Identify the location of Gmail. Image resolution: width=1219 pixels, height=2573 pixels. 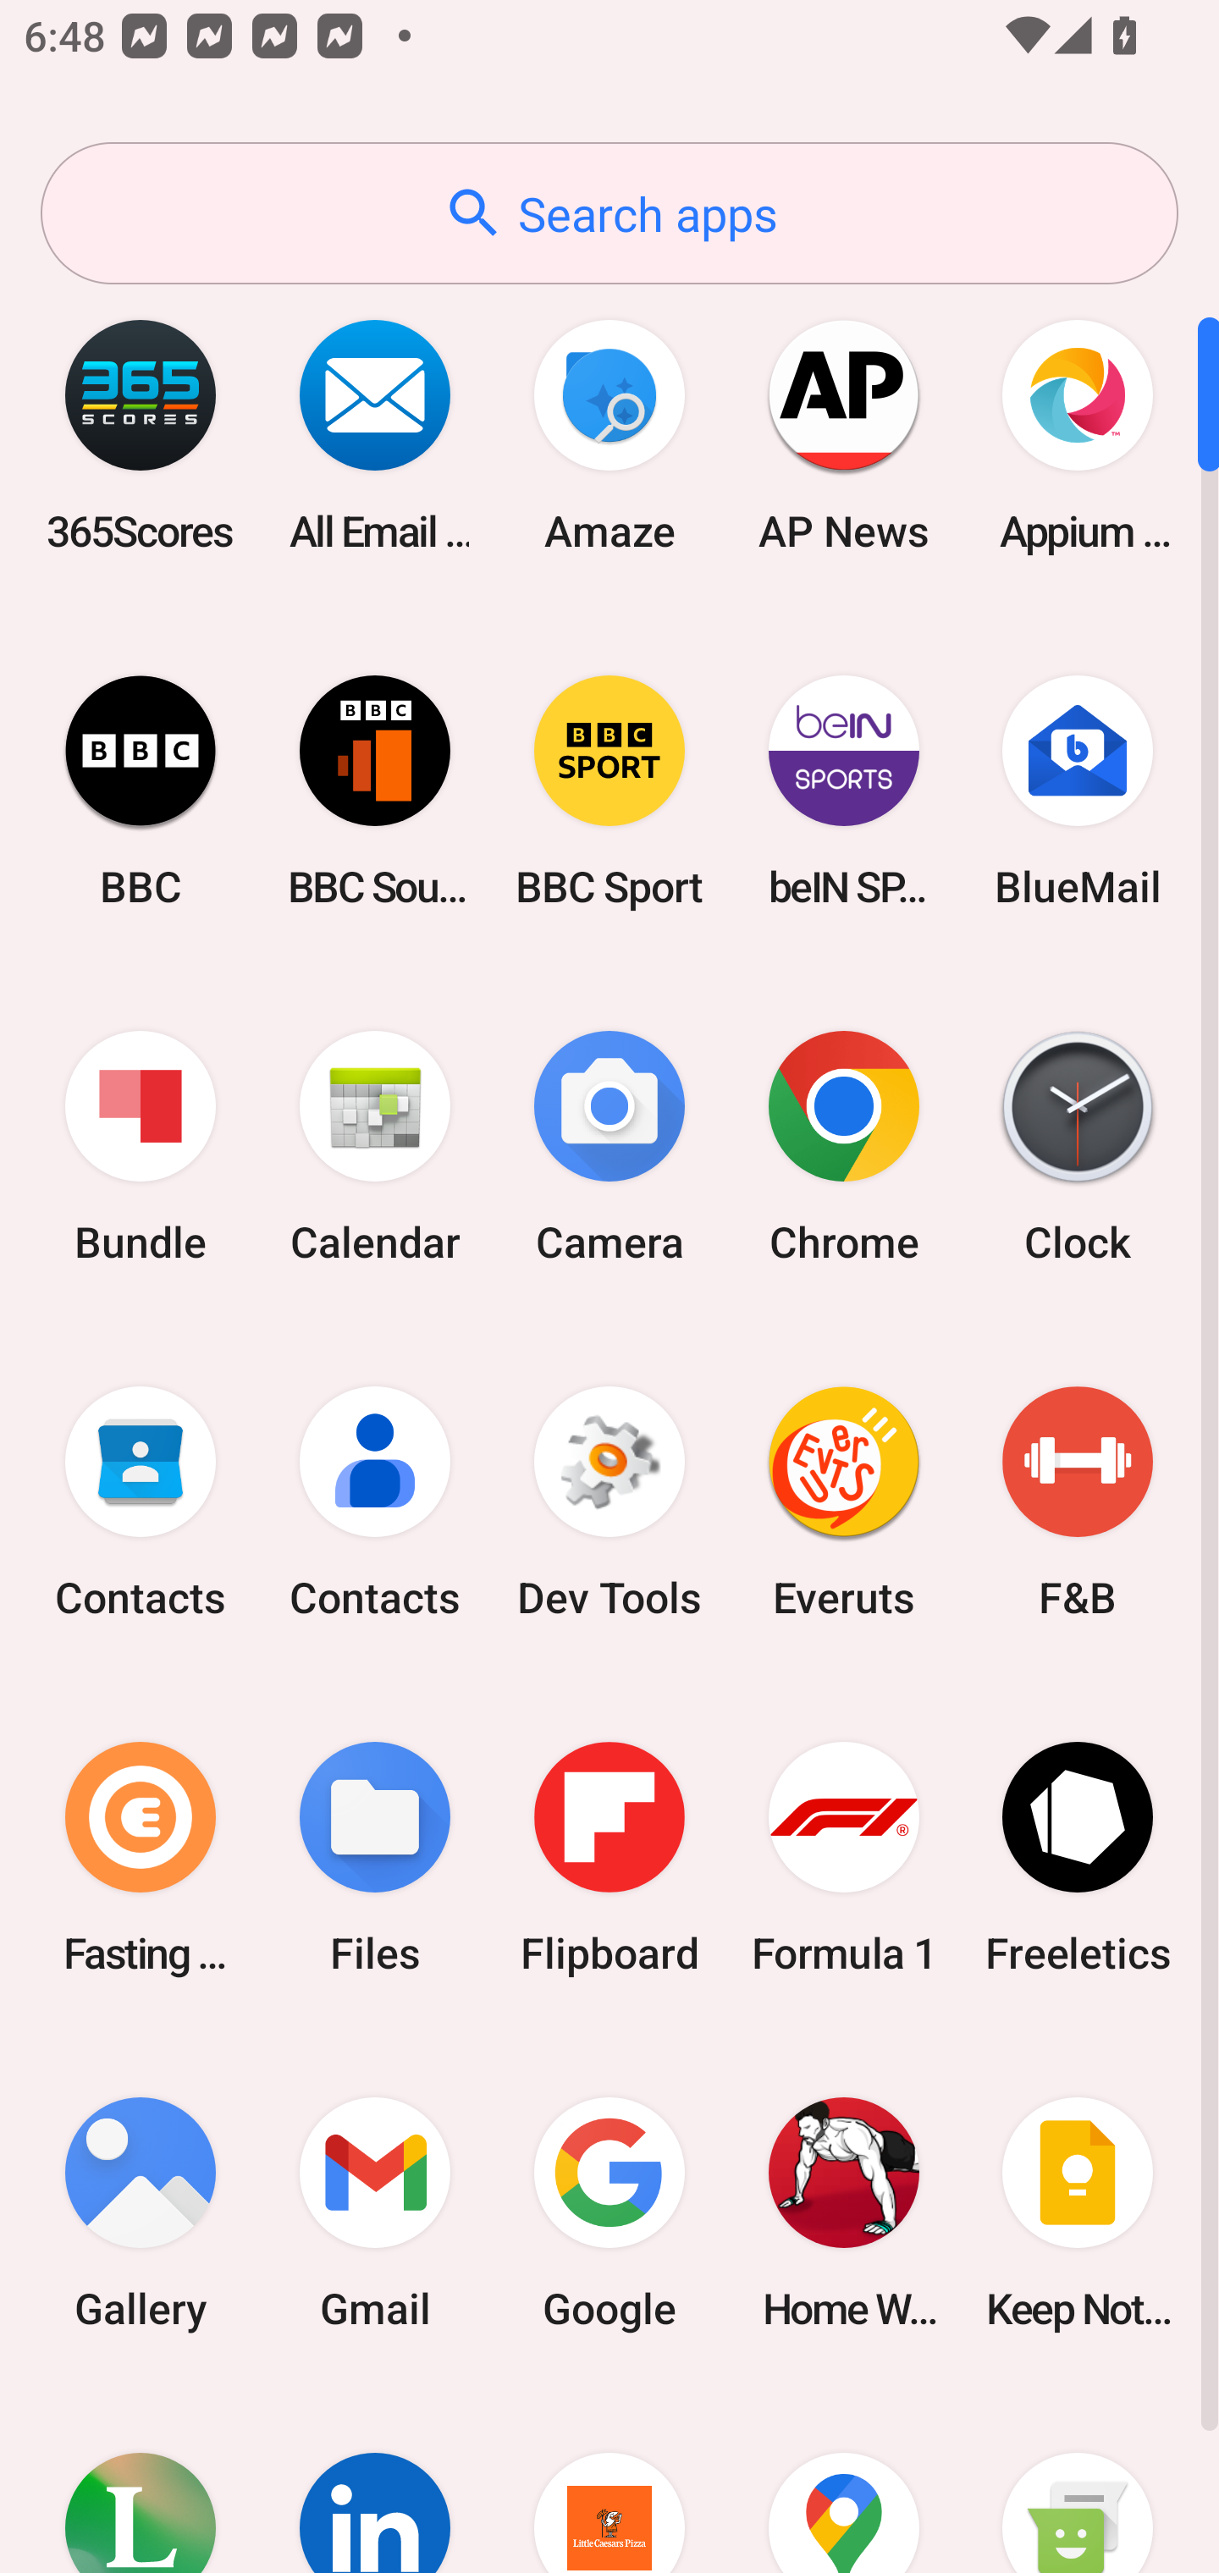
(375, 2212).